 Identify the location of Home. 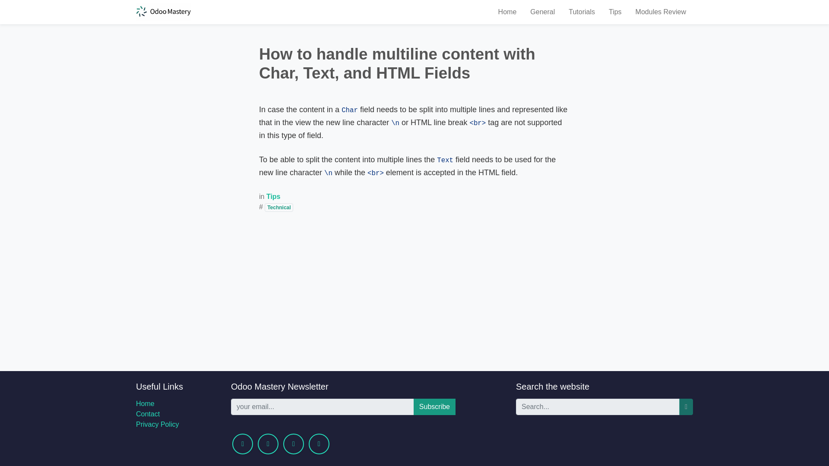
(508, 12).